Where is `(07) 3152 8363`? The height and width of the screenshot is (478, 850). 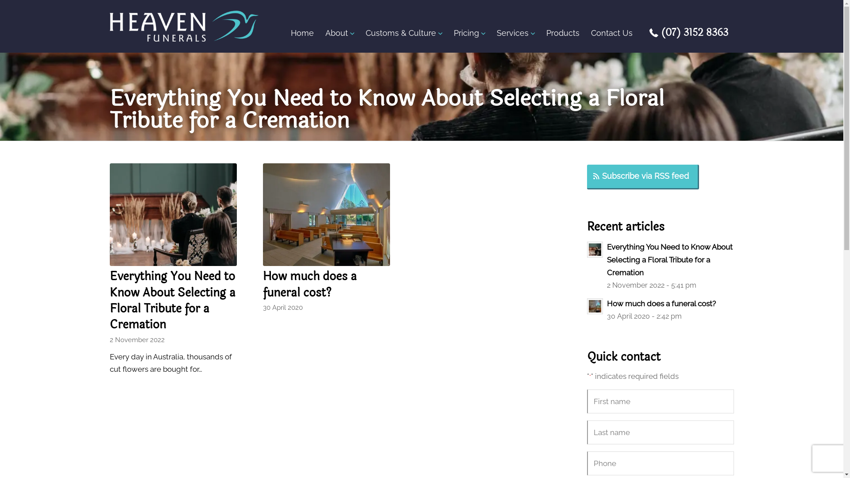
(07) 3152 8363 is located at coordinates (689, 33).